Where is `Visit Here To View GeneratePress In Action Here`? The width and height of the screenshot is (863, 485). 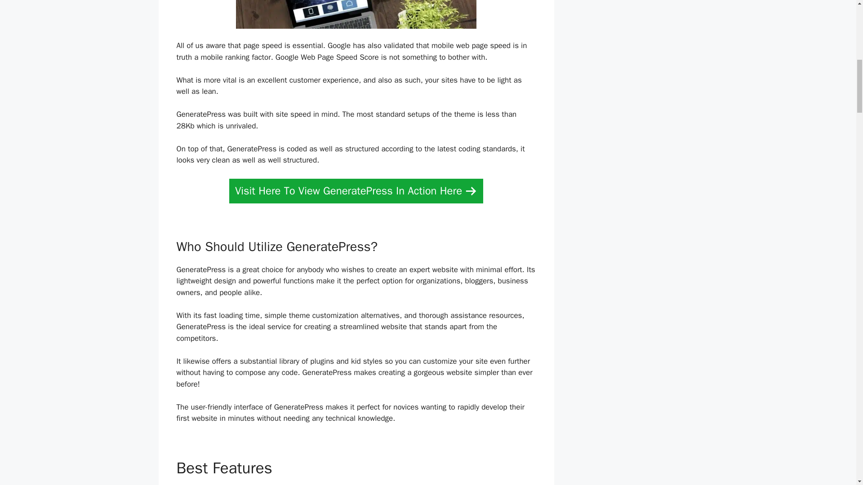 Visit Here To View GeneratePress In Action Here is located at coordinates (356, 191).